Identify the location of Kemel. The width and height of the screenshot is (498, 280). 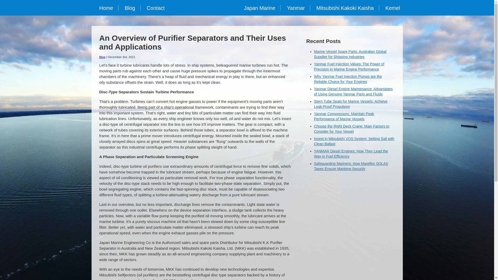
(393, 8).